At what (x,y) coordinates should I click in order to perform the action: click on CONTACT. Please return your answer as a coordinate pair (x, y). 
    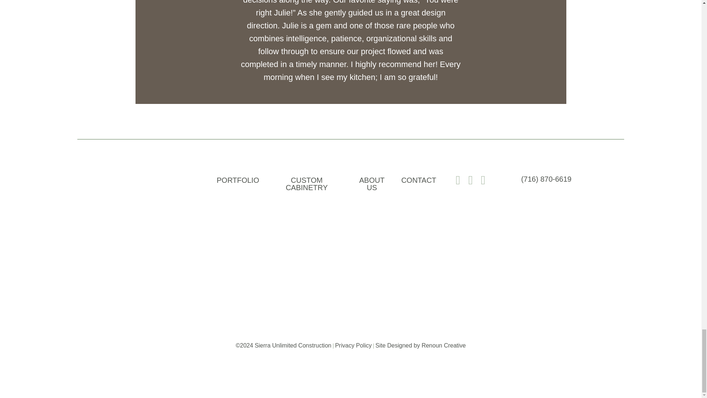
    Looking at the image, I should click on (419, 179).